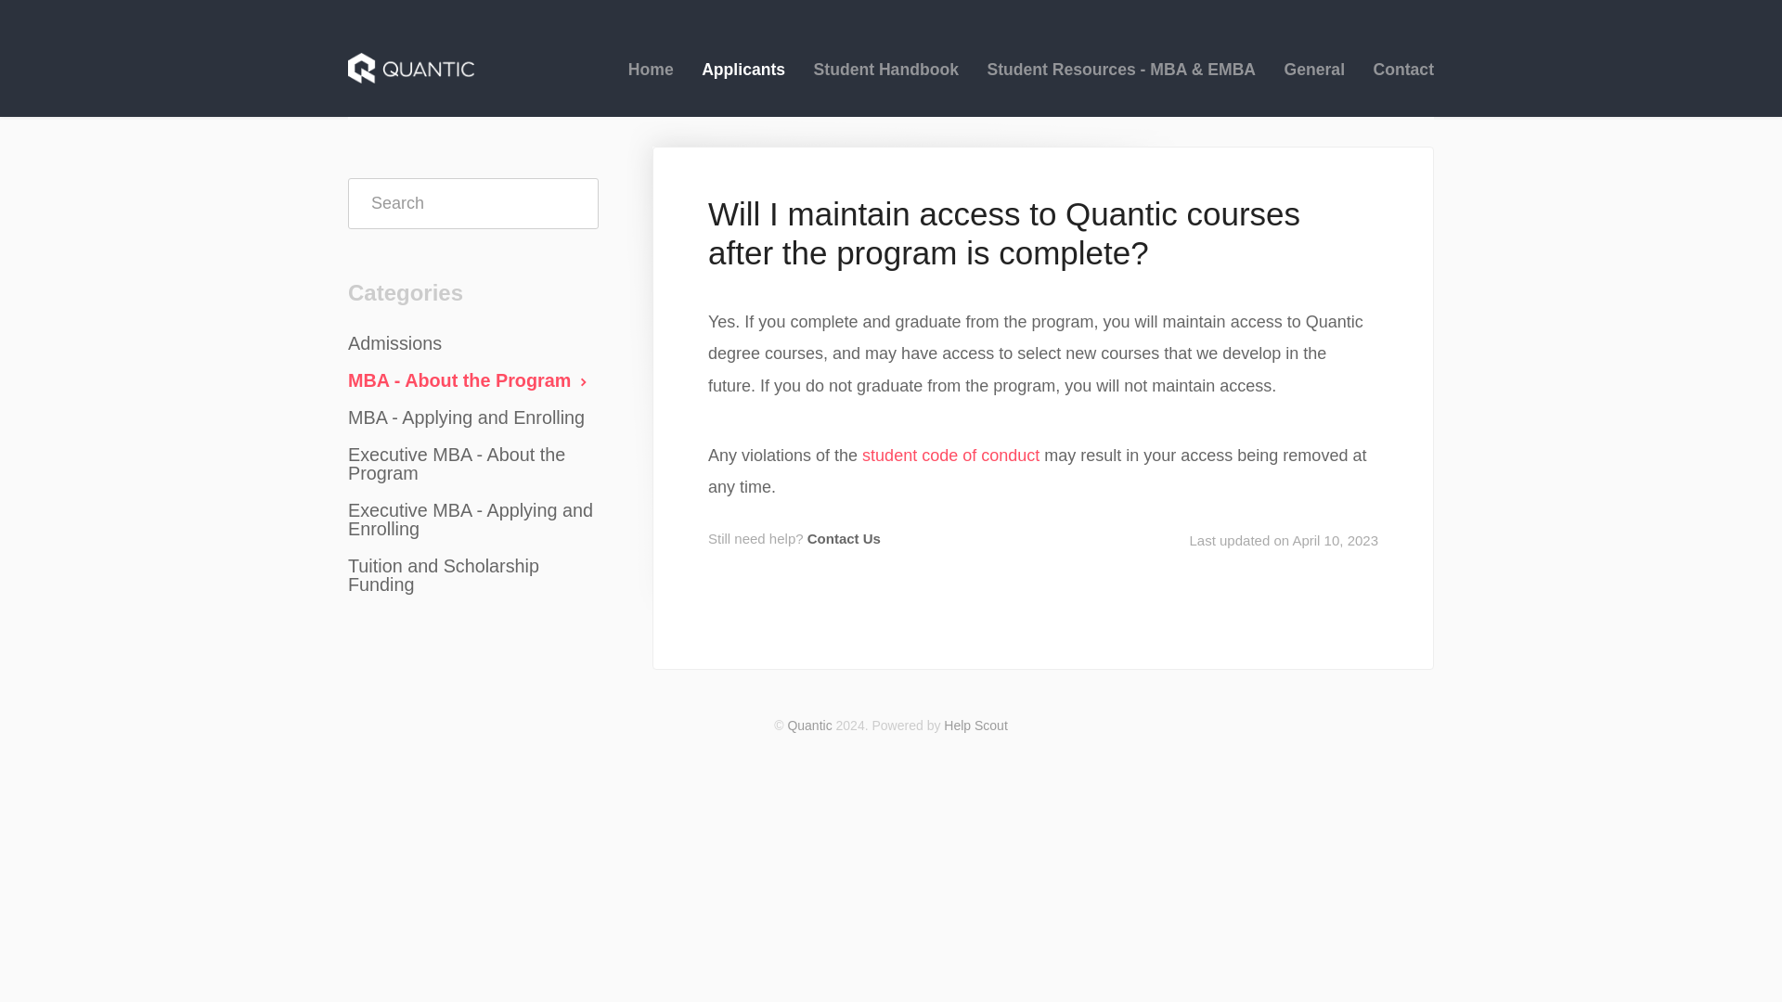 The image size is (1782, 1002). What do you see at coordinates (473, 417) in the screenshot?
I see `MBA - Applying and Enrolling` at bounding box center [473, 417].